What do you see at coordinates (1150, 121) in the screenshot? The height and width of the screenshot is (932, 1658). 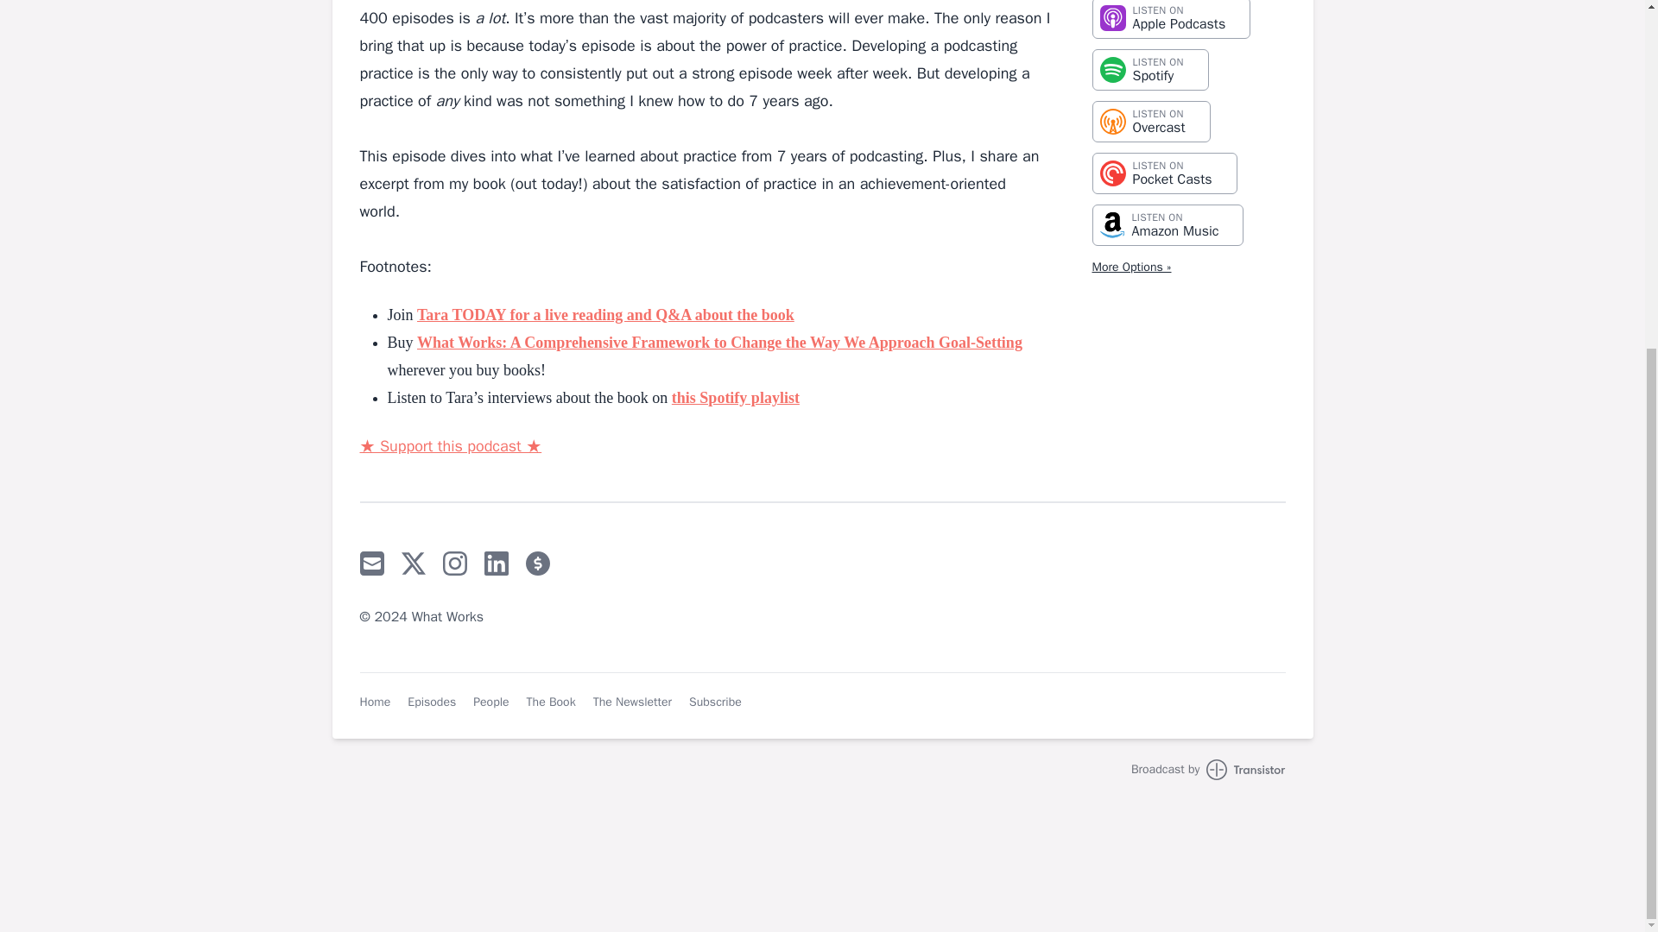 I see `this Spotify playlist` at bounding box center [1150, 121].